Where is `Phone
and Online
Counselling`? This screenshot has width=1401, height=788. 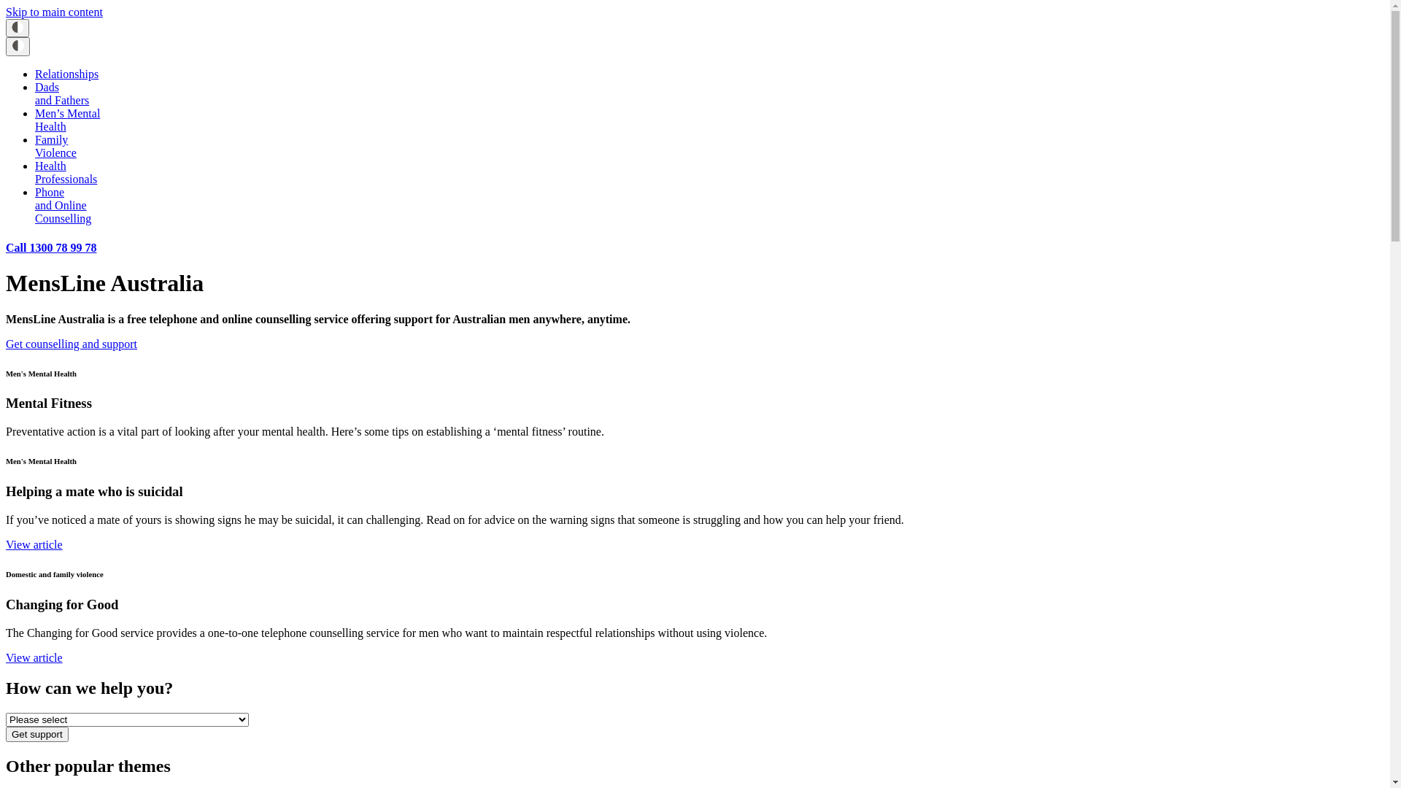
Phone
and Online
Counselling is located at coordinates (63, 206).